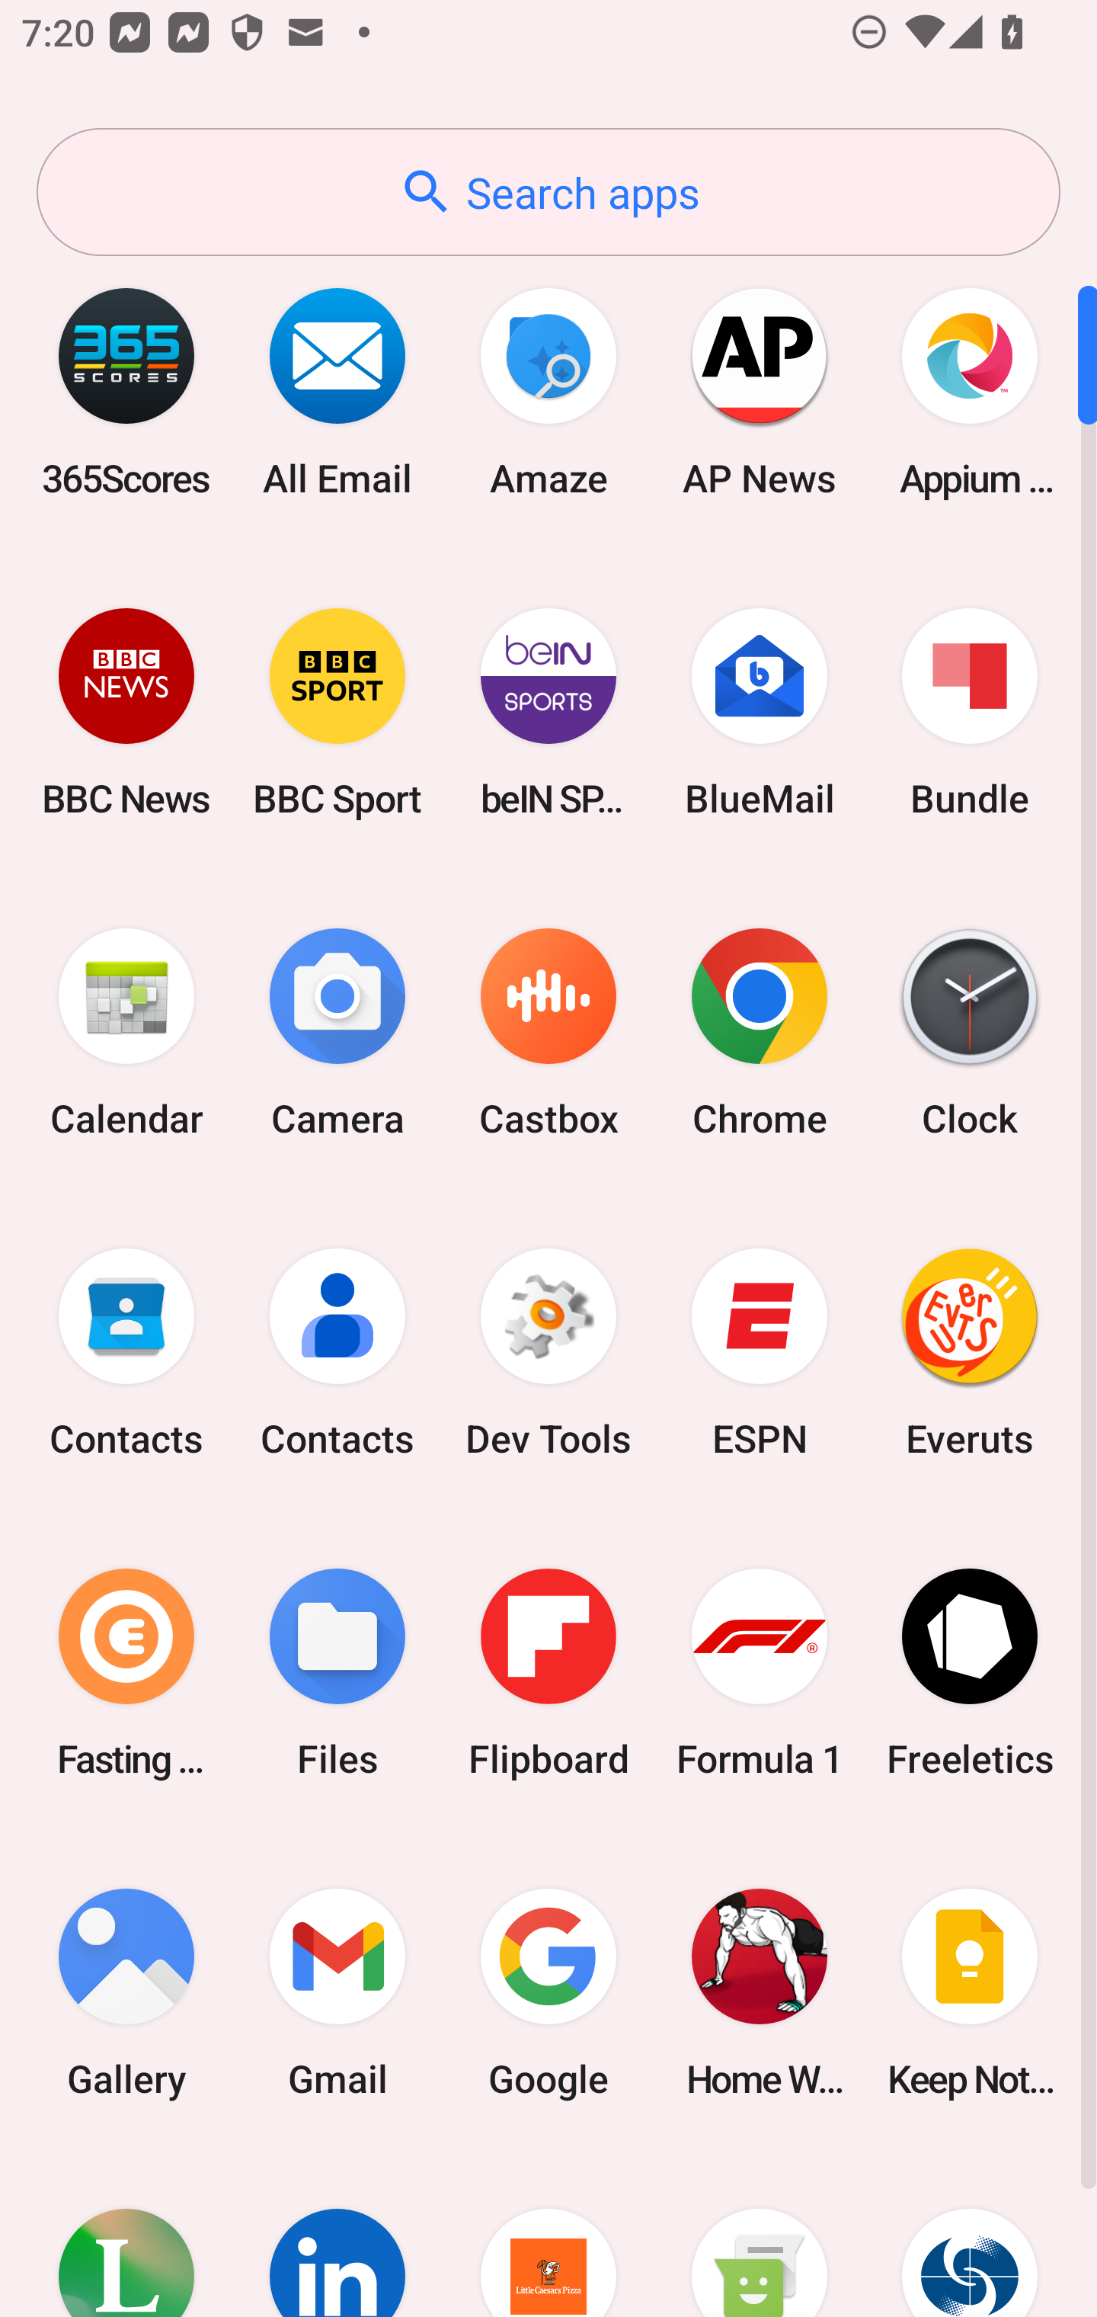 The width and height of the screenshot is (1097, 2317). What do you see at coordinates (548, 1034) in the screenshot?
I see `Castbox` at bounding box center [548, 1034].